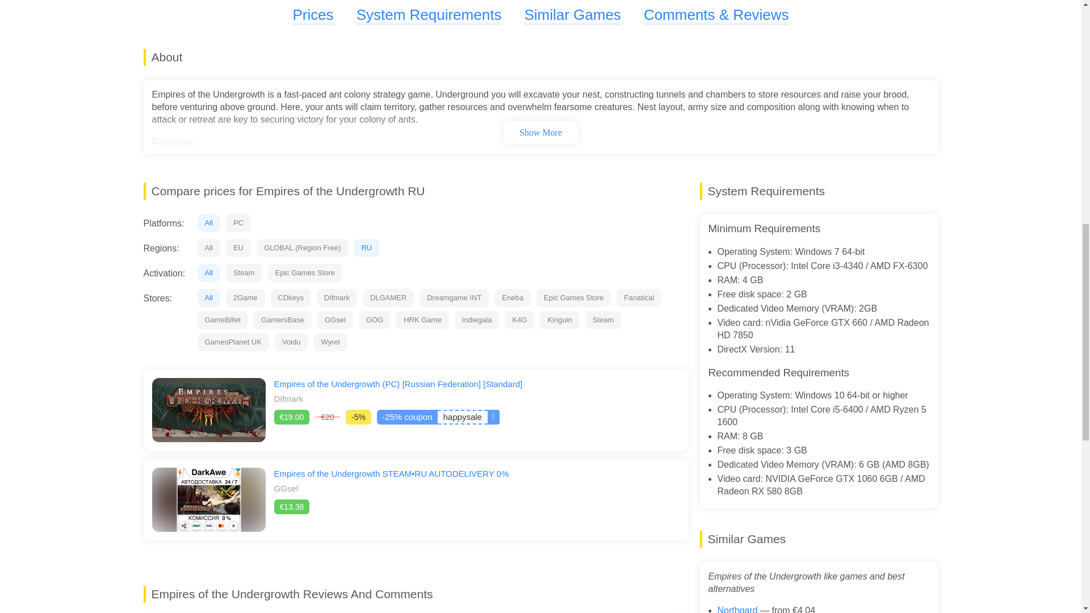 The height and width of the screenshot is (613, 1090). I want to click on 2Game, so click(245, 297).